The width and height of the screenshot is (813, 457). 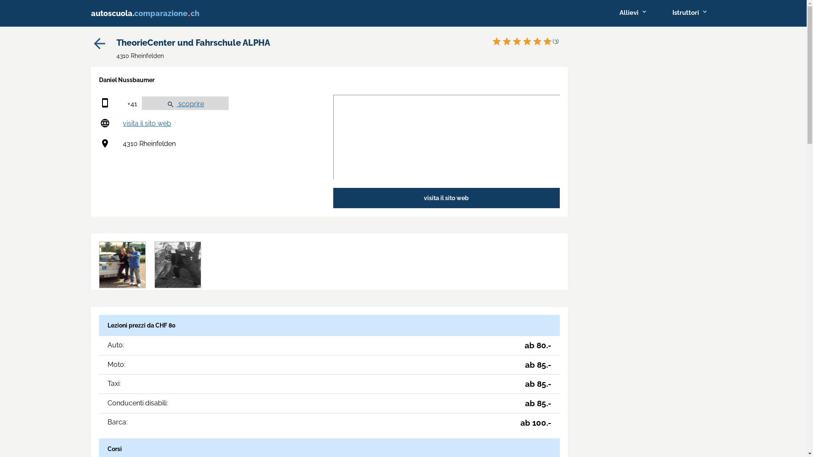 I want to click on Allievi
expand_more, so click(x=633, y=13).